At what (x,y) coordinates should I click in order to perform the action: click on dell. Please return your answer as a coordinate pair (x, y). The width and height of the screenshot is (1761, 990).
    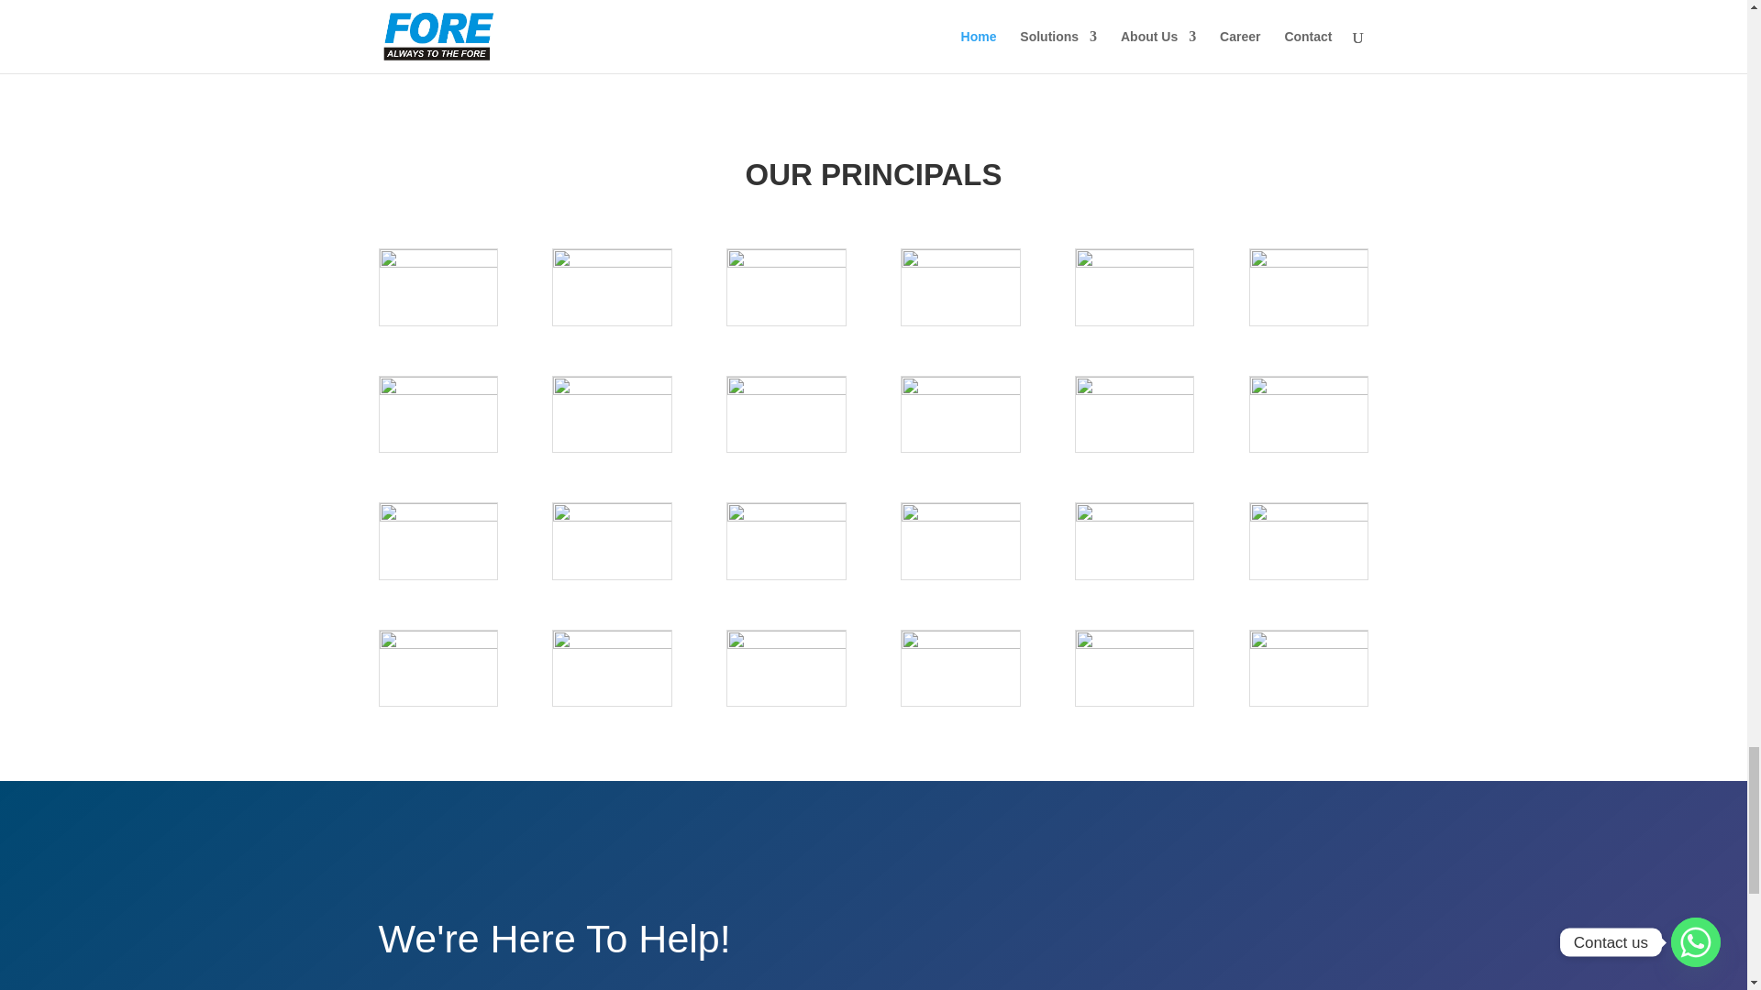
    Looking at the image, I should click on (785, 414).